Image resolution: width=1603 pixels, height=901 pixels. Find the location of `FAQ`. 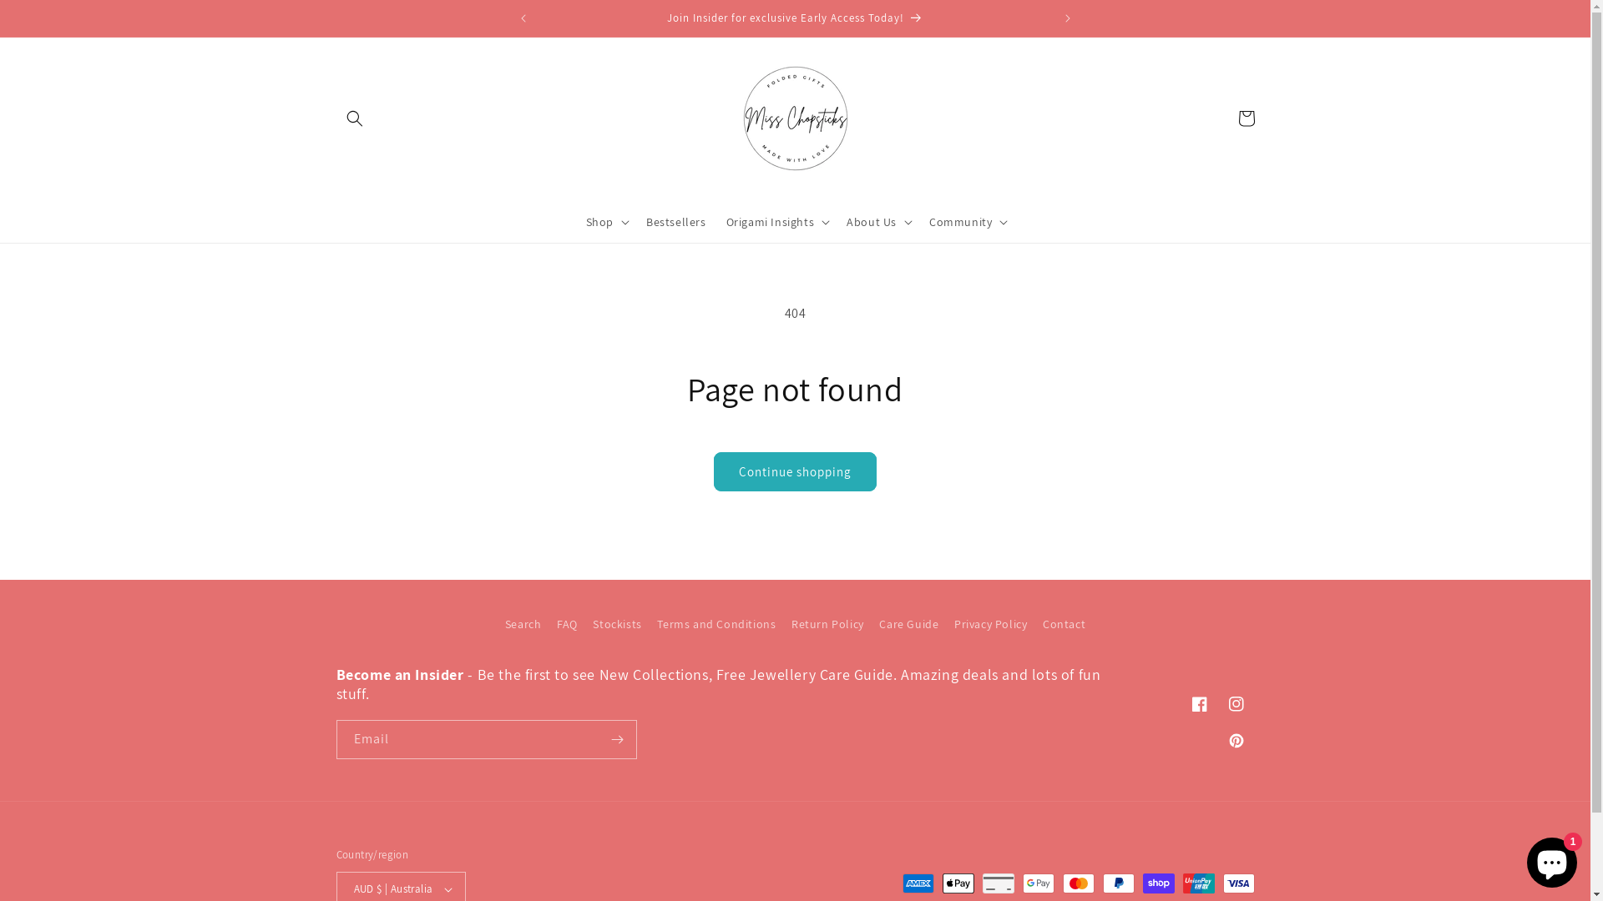

FAQ is located at coordinates (568, 624).